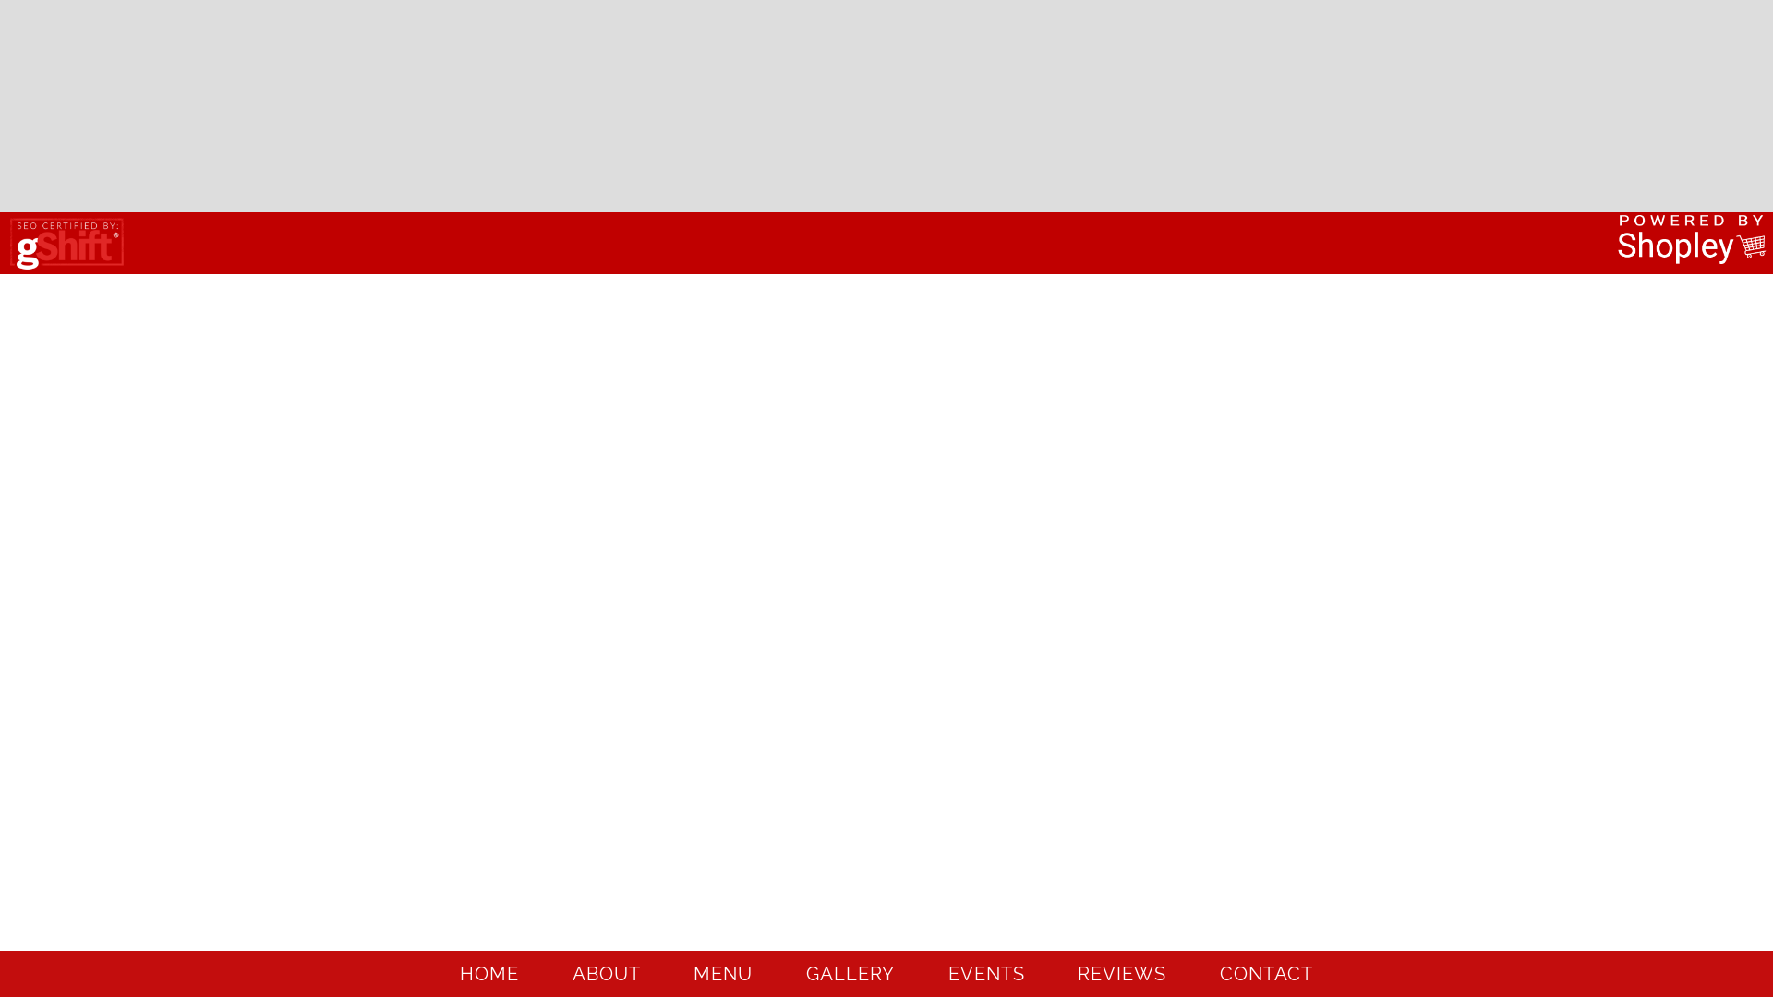 Image resolution: width=1773 pixels, height=997 pixels. Describe the element at coordinates (723, 977) in the screenshot. I see `MENU` at that location.